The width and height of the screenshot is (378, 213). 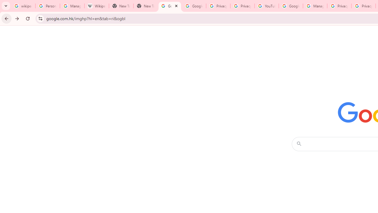 I want to click on New Tab, so click(x=121, y=6).